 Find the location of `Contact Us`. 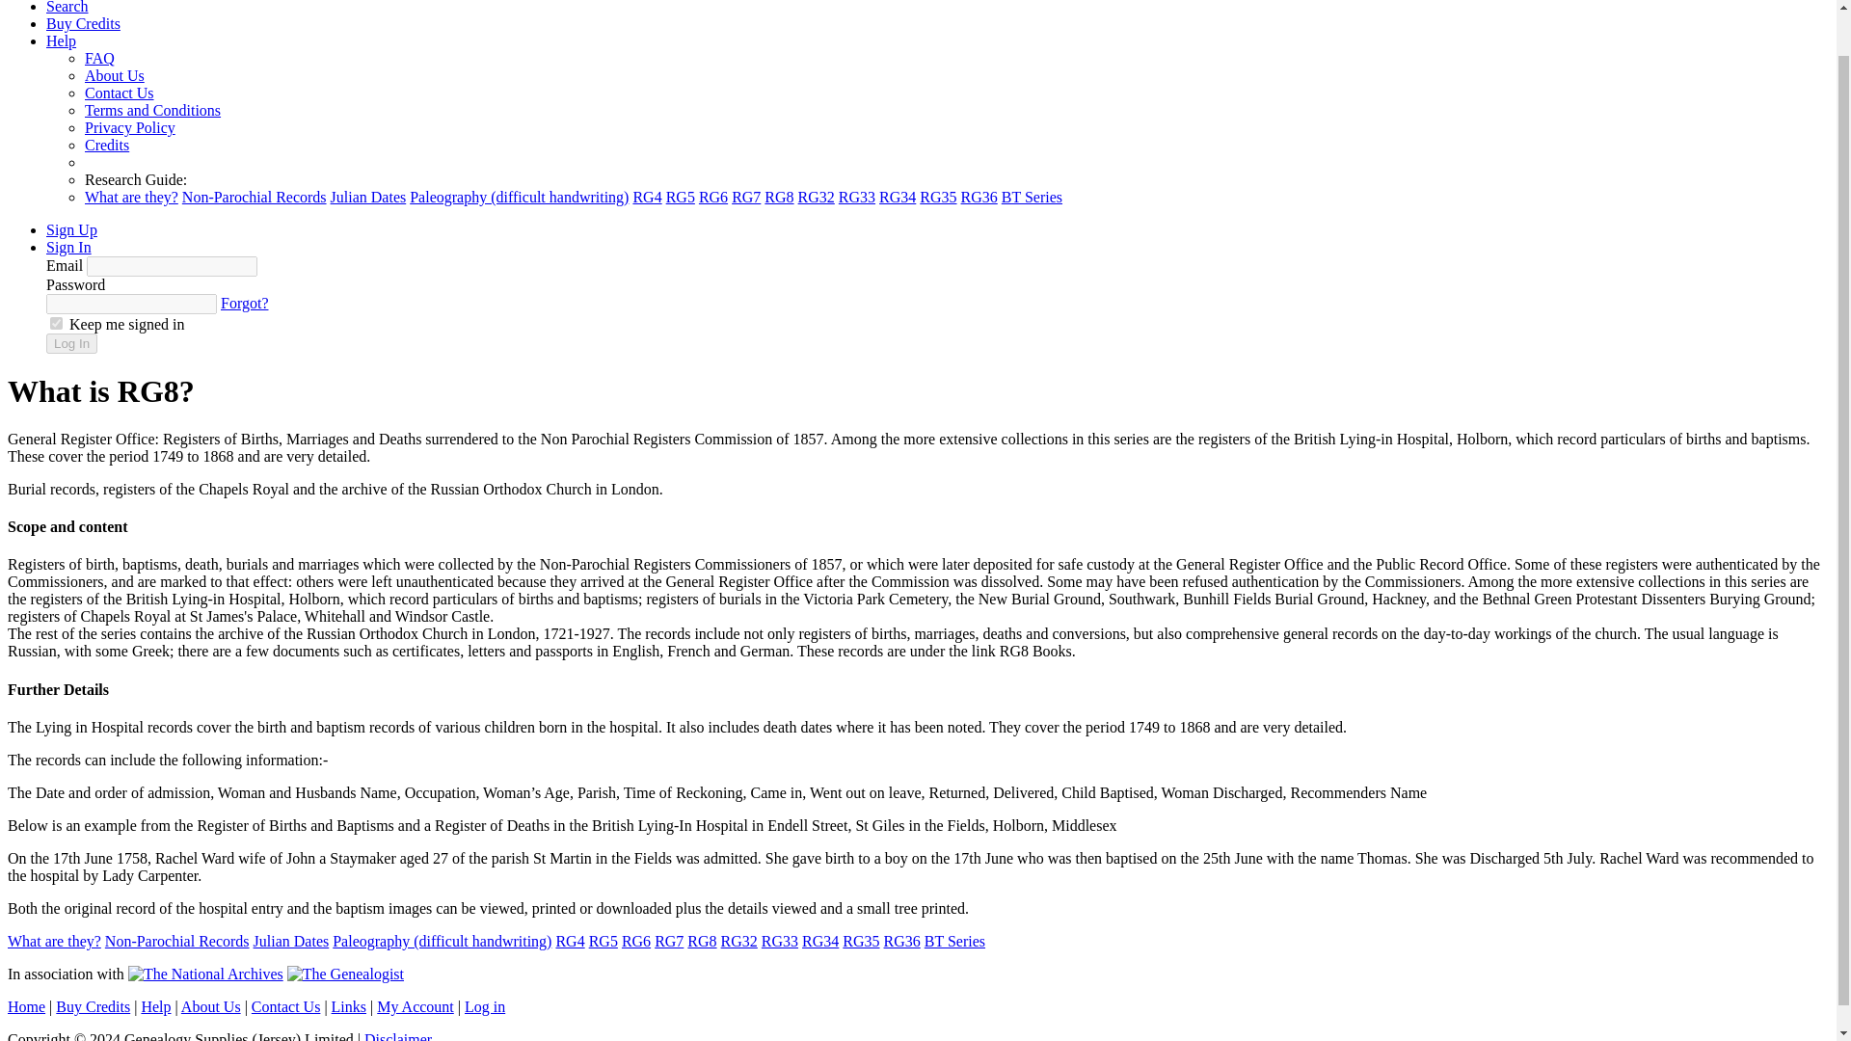

Contact Us is located at coordinates (120, 93).